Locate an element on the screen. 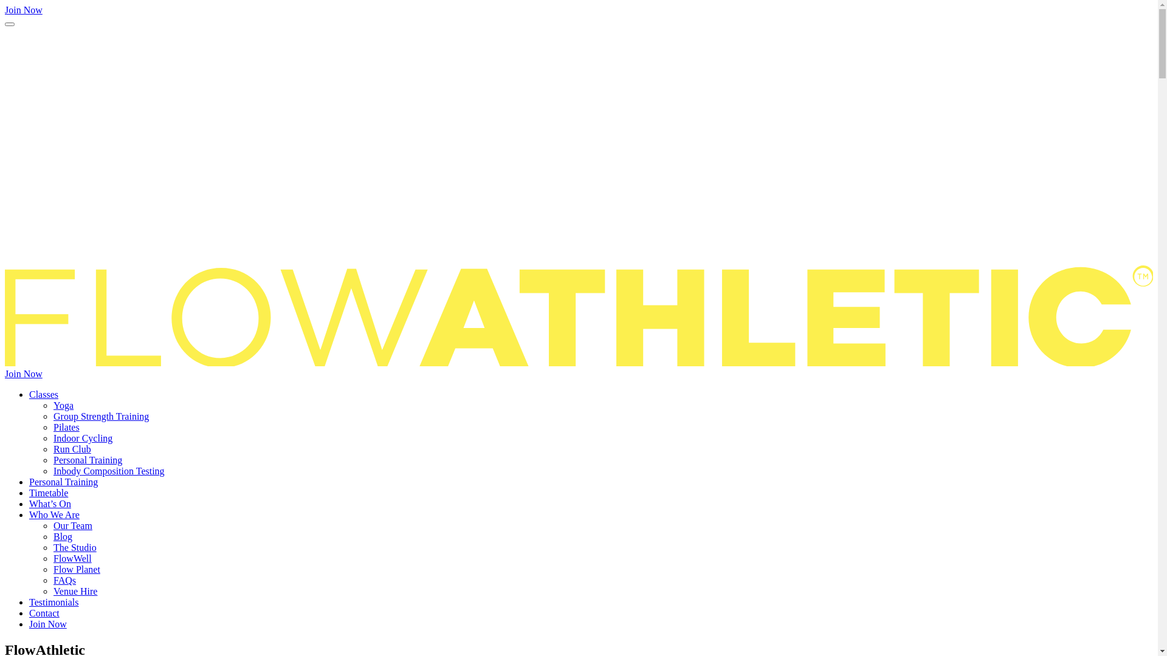  Run Club is located at coordinates (72, 449).